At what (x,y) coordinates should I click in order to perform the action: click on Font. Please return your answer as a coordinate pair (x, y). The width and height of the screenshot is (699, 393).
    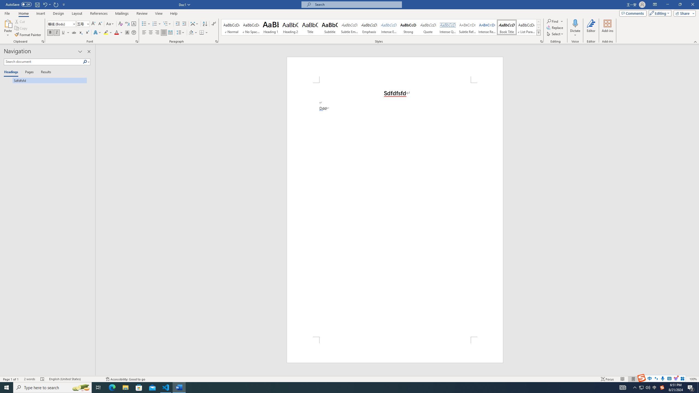
    Looking at the image, I should click on (62, 24).